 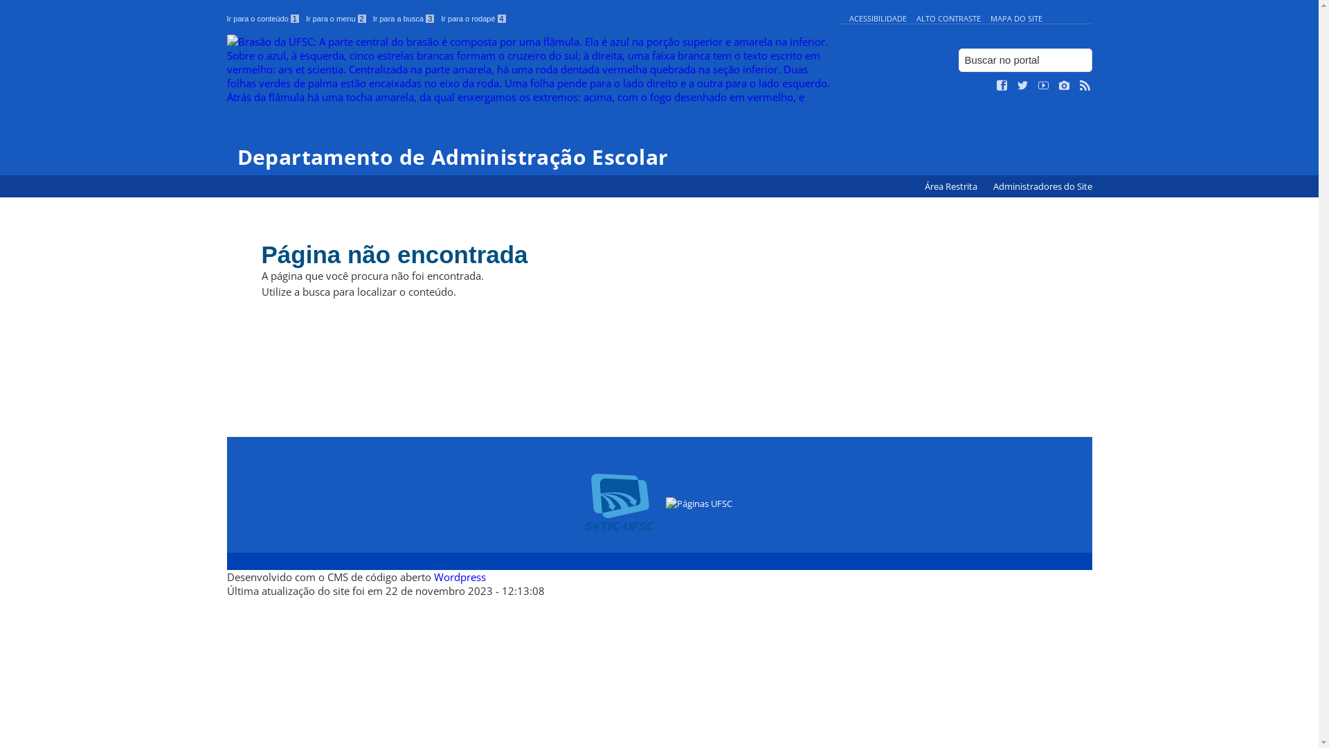 What do you see at coordinates (460, 577) in the screenshot?
I see `Wordpress` at bounding box center [460, 577].